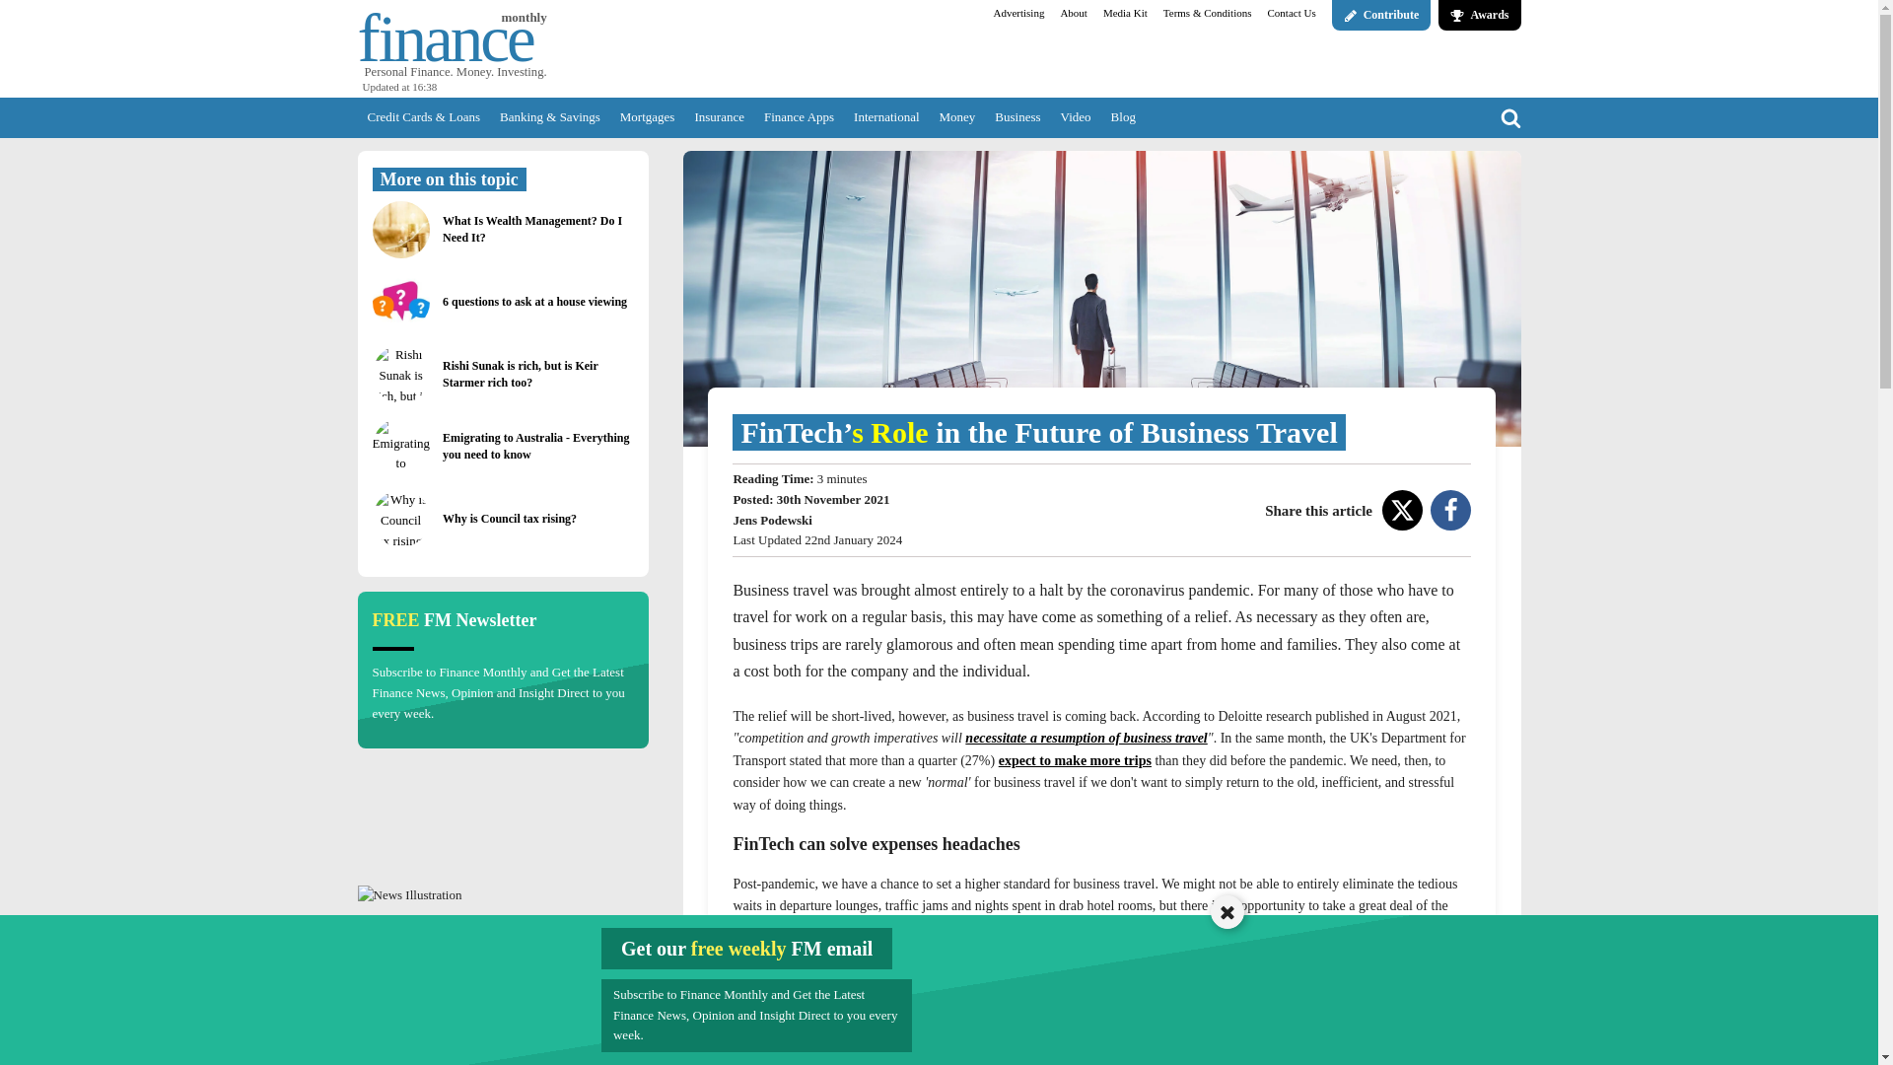 The width and height of the screenshot is (1893, 1065). Describe the element at coordinates (1087, 738) in the screenshot. I see `necessitate a resumption of business travel` at that location.